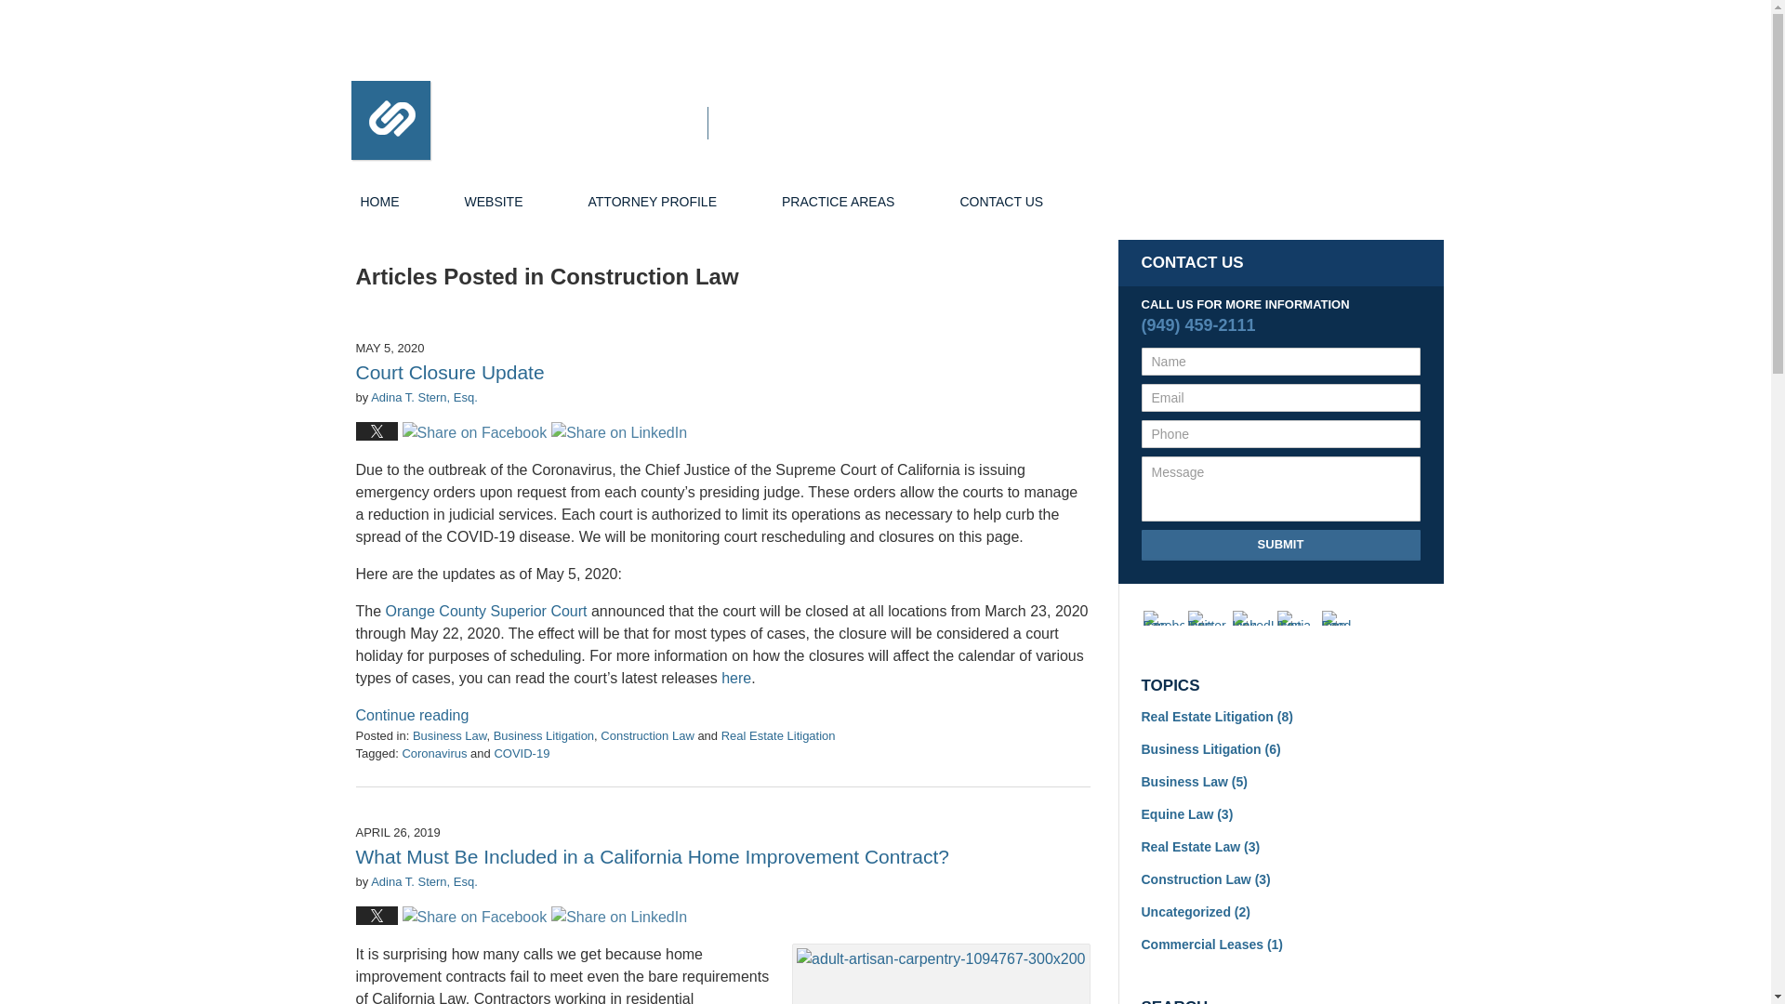 The image size is (1785, 1004). Describe the element at coordinates (777, 736) in the screenshot. I see `View all posts in Real Estate Litigation` at that location.